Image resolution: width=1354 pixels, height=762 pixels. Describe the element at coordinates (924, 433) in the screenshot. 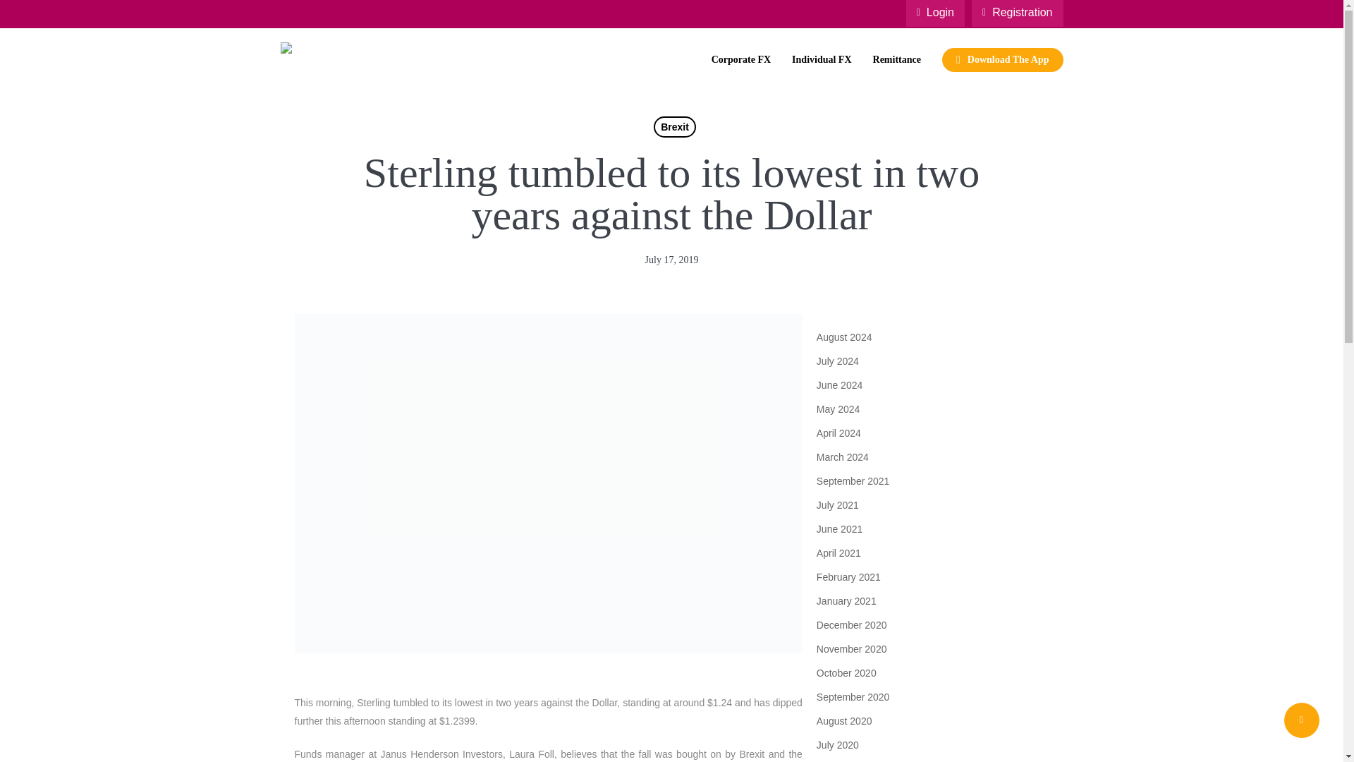

I see `April 2024` at that location.